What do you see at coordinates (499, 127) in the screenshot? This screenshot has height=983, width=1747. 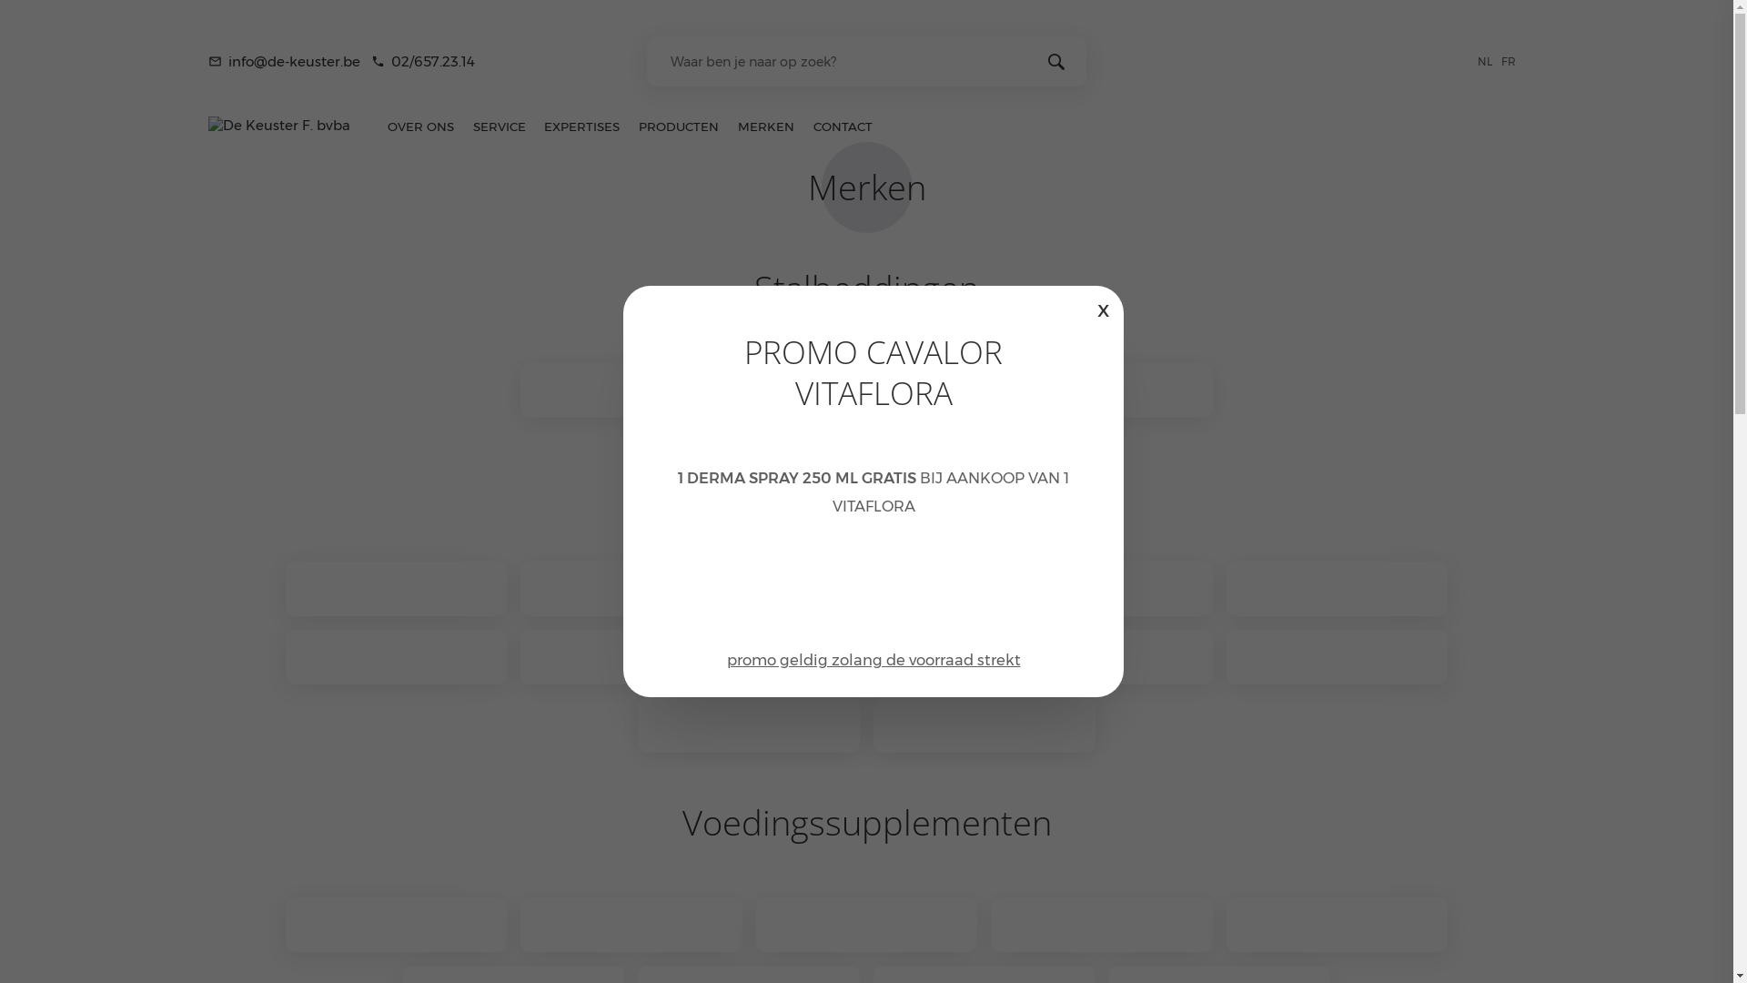 I see `SERVICE` at bounding box center [499, 127].